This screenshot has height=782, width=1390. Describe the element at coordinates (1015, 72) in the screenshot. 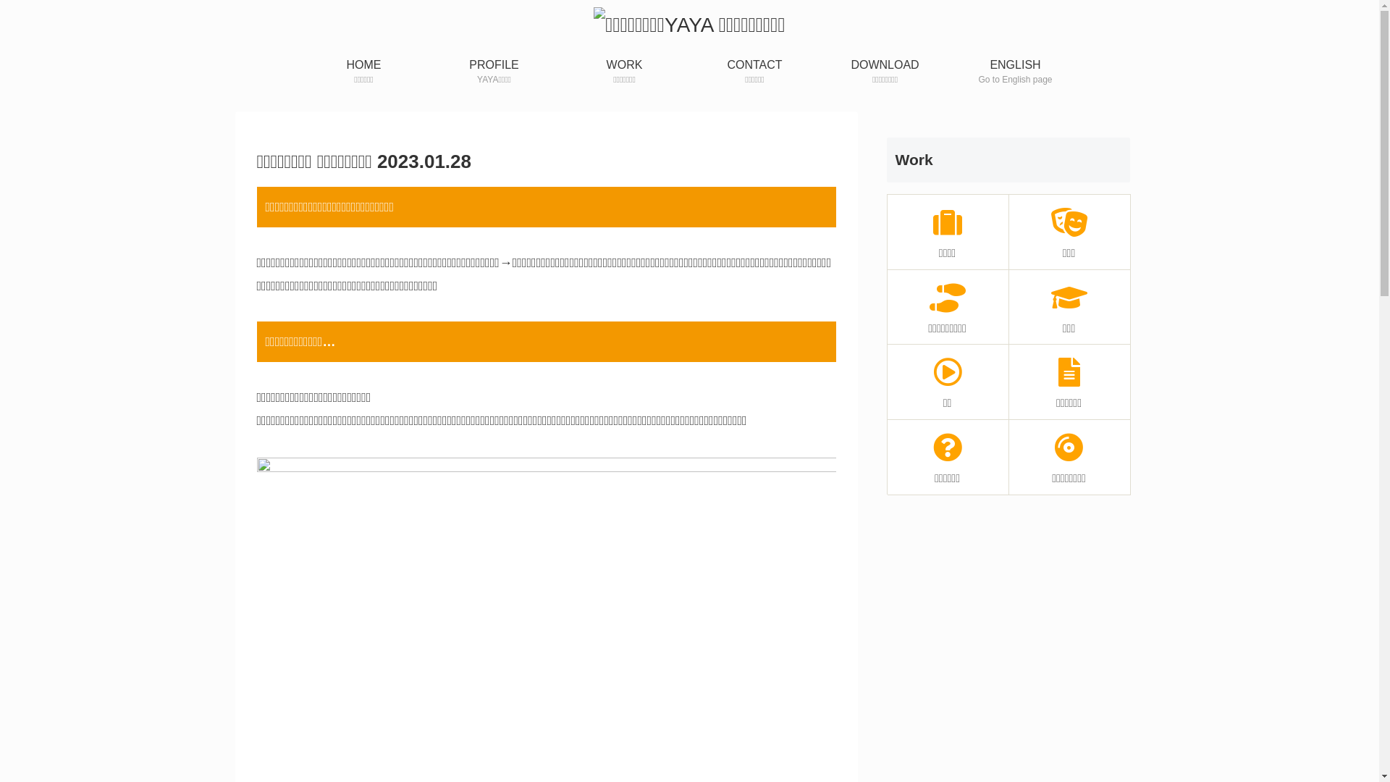

I see `ENGLISH
Go to English page` at that location.